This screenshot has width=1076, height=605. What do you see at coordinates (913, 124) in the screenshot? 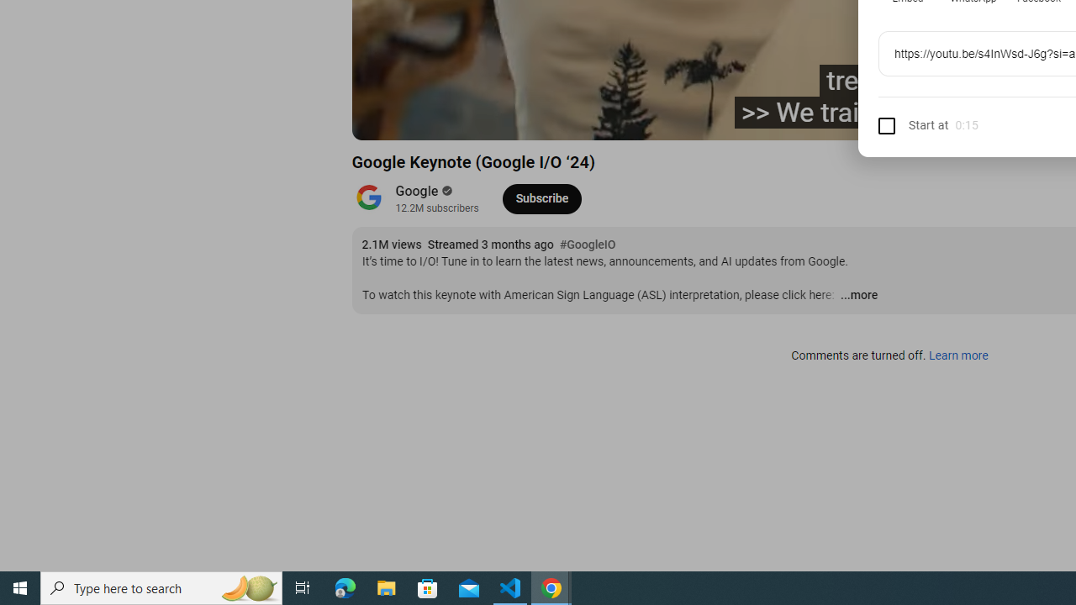
I see `Start at` at bounding box center [913, 124].